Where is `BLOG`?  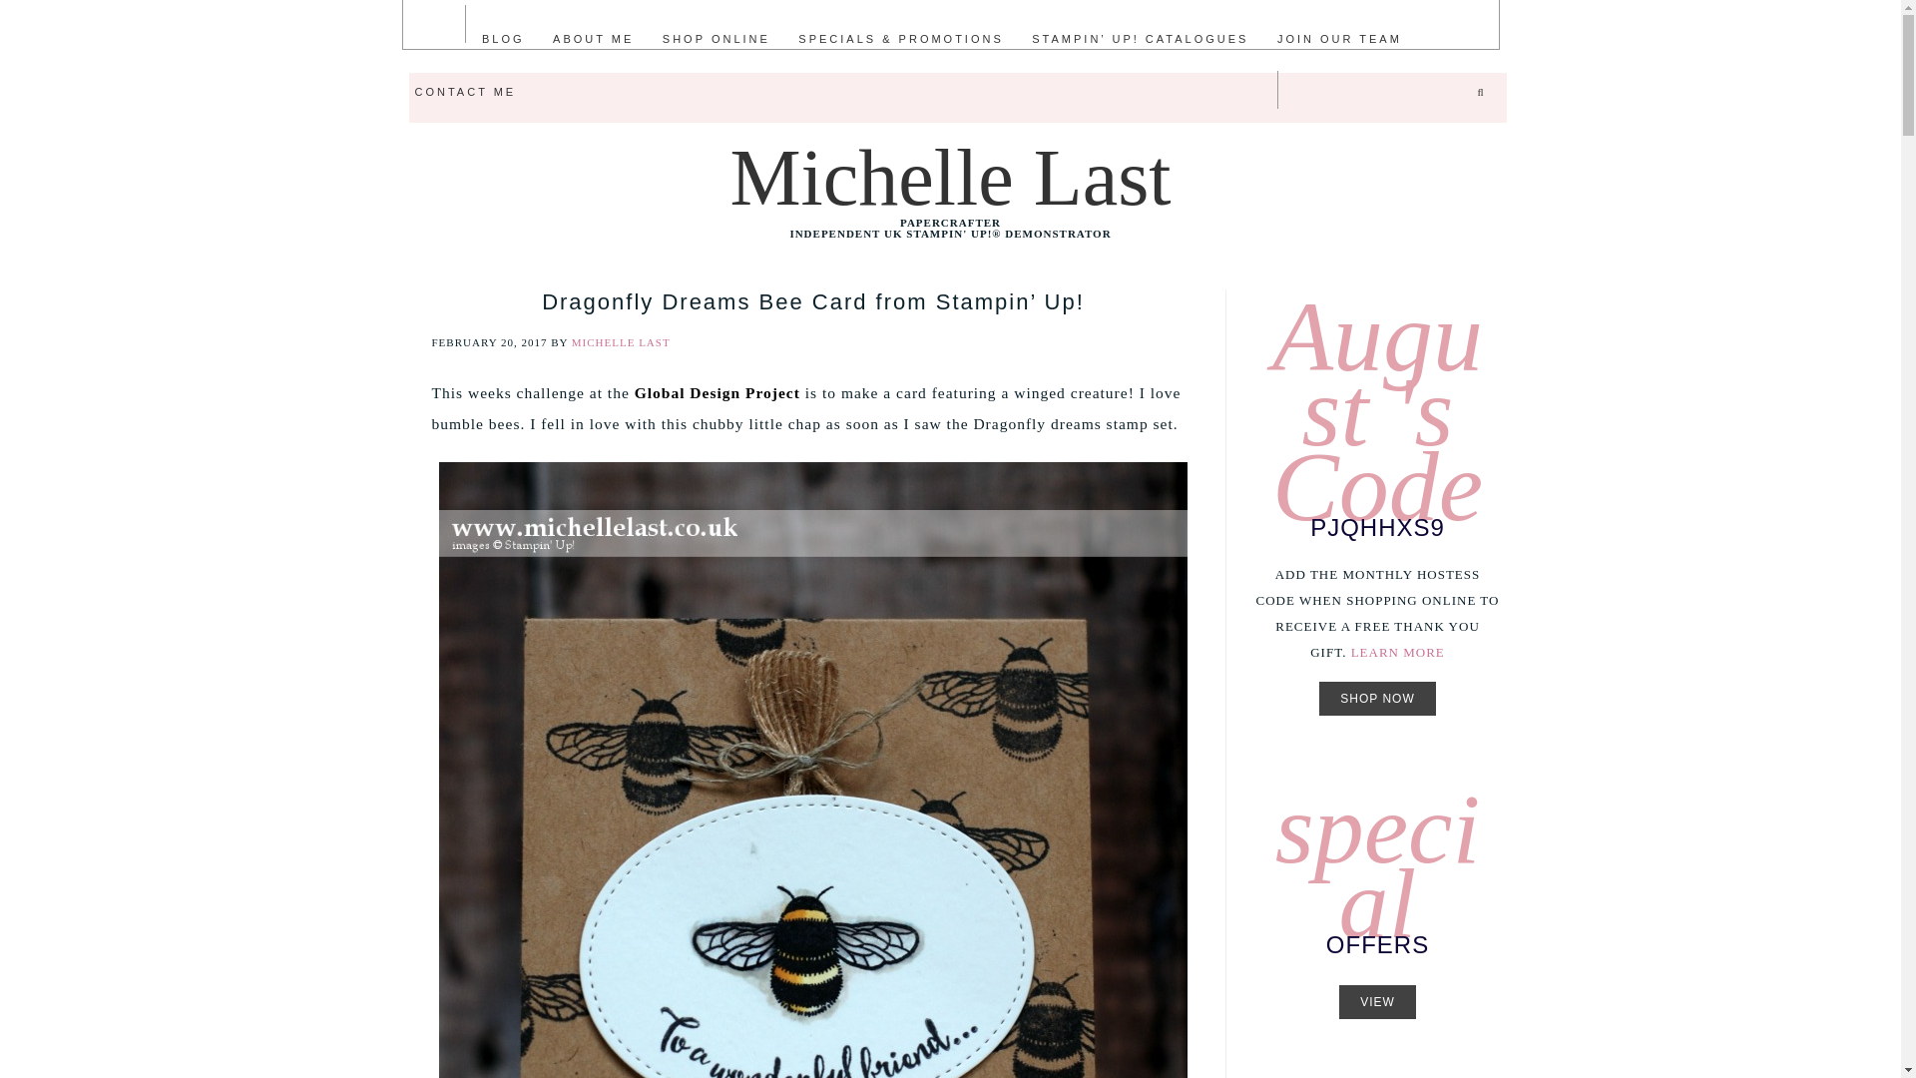 BLOG is located at coordinates (503, 38).